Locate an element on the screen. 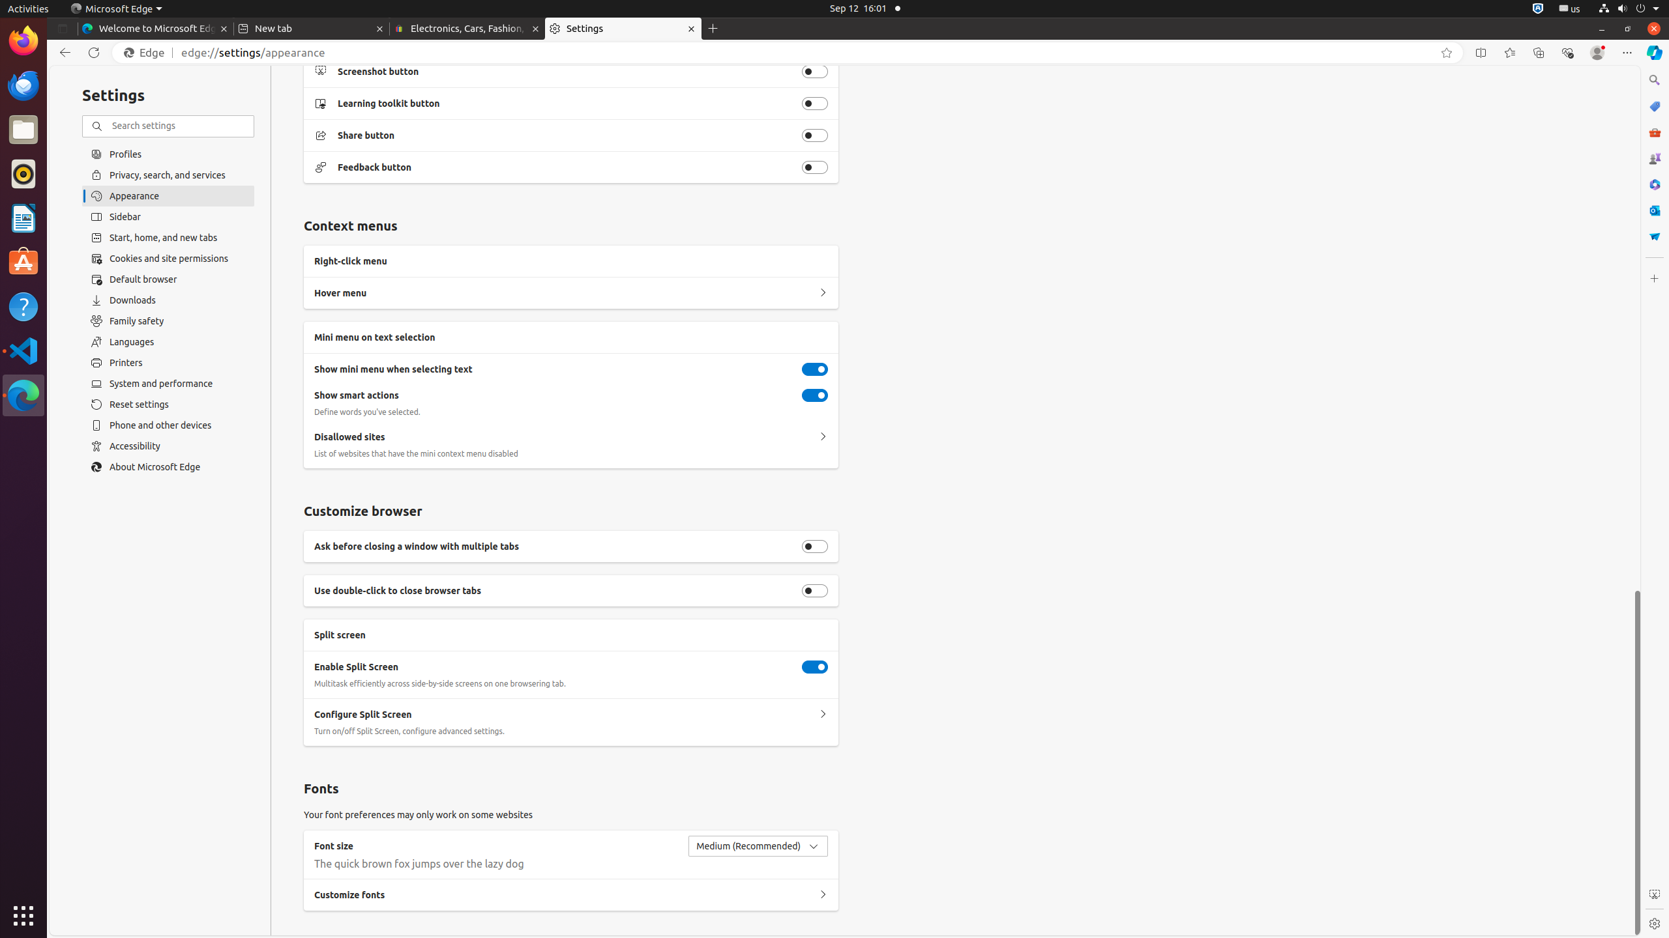 This screenshot has height=938, width=1669. Edge is located at coordinates (147, 53).